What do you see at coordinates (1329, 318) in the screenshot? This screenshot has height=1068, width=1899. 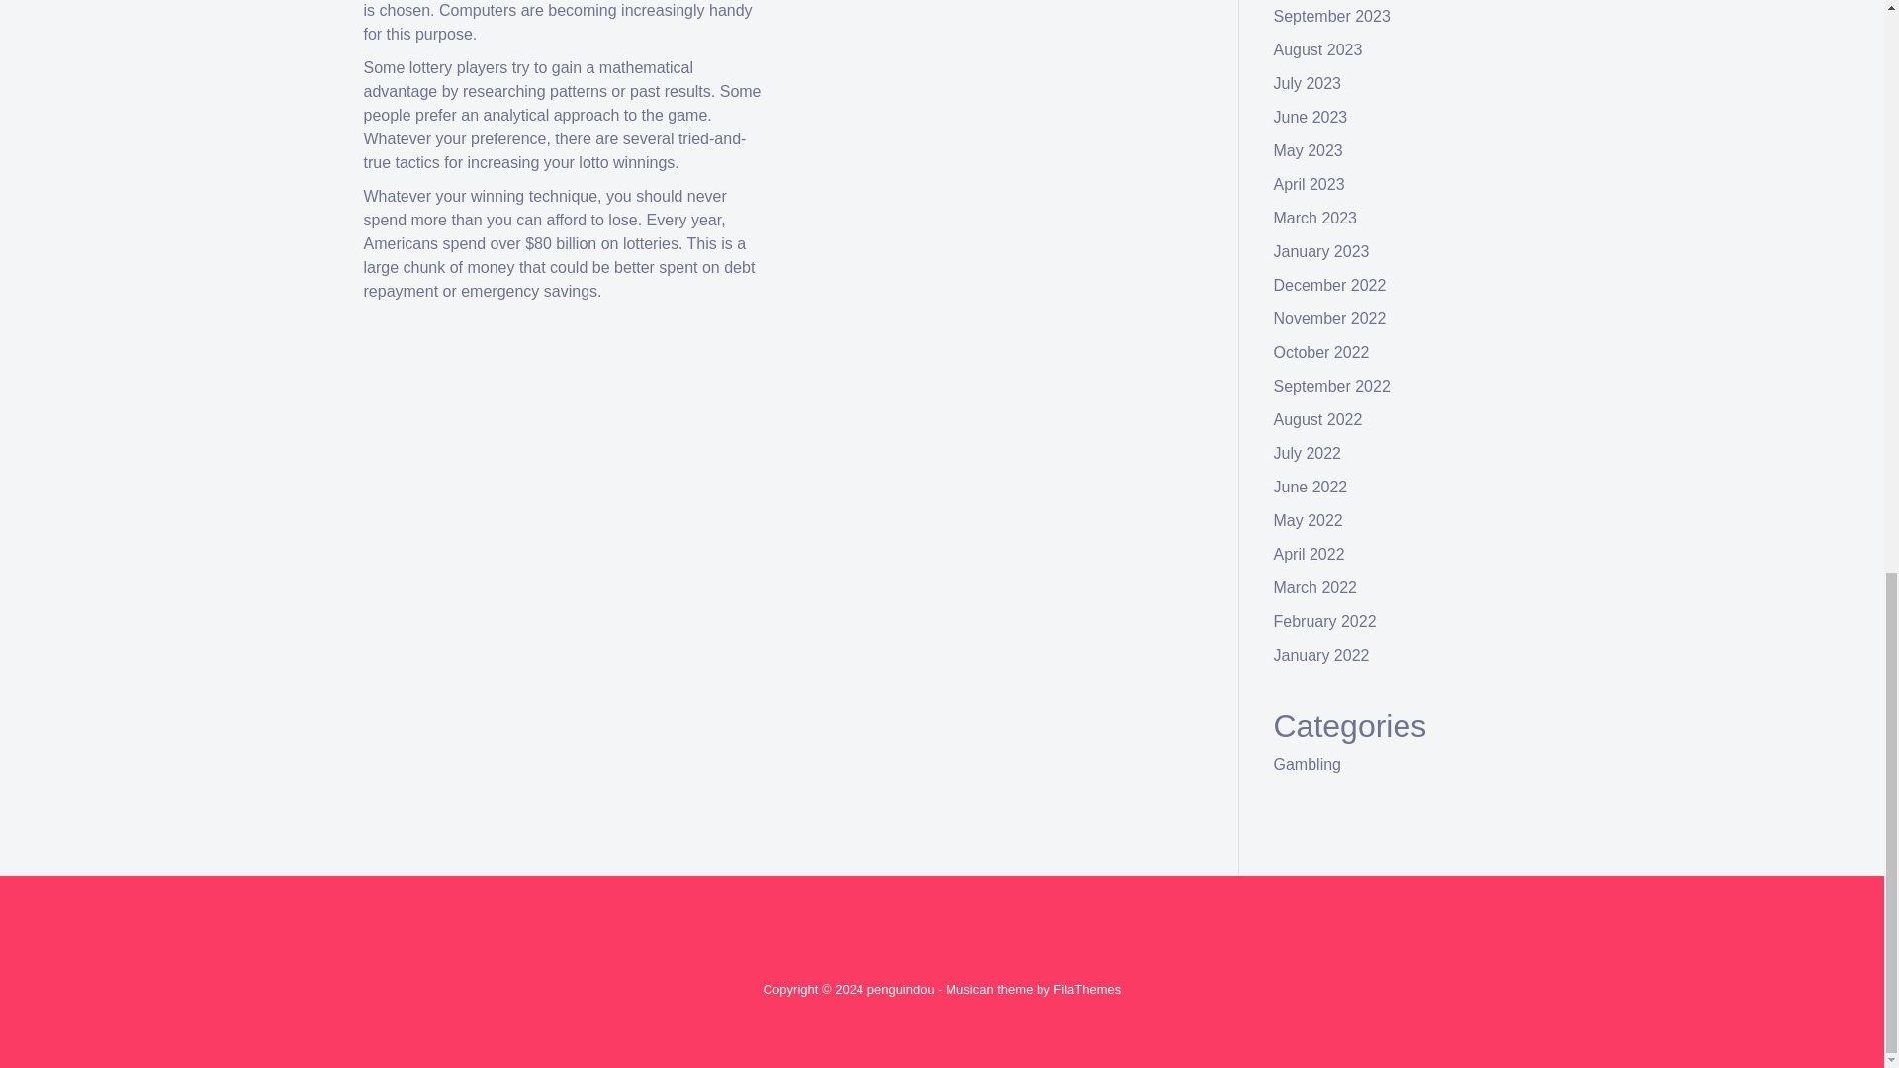 I see `November 2022` at bounding box center [1329, 318].